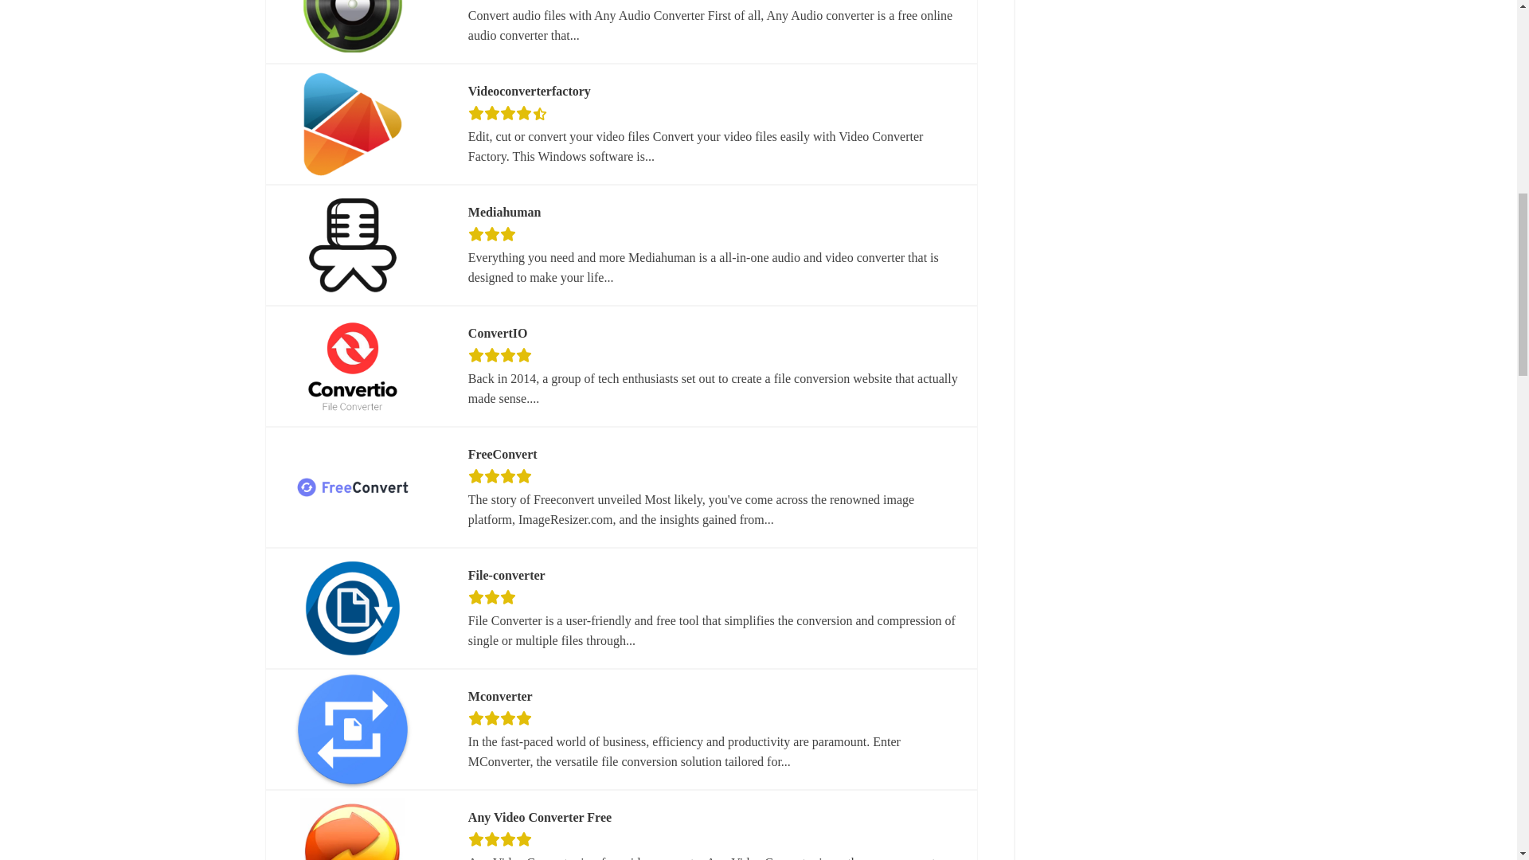 The height and width of the screenshot is (860, 1529). Describe the element at coordinates (529, 91) in the screenshot. I see `Videoconverterfactory` at that location.